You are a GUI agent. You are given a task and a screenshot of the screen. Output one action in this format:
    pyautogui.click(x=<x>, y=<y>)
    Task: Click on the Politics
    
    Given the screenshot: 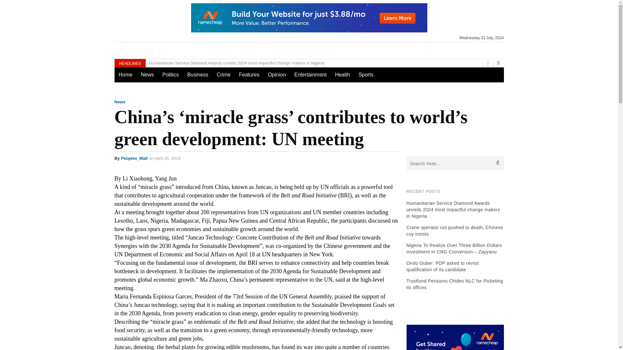 What is the action you would take?
    pyautogui.click(x=171, y=75)
    